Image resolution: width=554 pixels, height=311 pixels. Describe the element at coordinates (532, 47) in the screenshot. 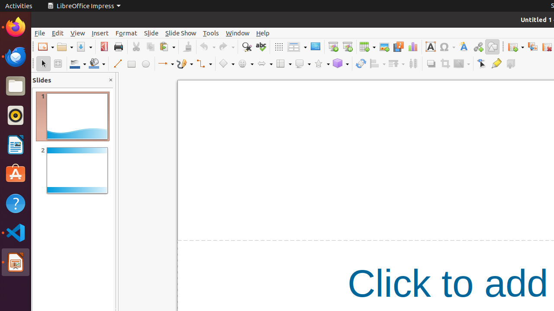

I see `Duplicate Slide` at that location.